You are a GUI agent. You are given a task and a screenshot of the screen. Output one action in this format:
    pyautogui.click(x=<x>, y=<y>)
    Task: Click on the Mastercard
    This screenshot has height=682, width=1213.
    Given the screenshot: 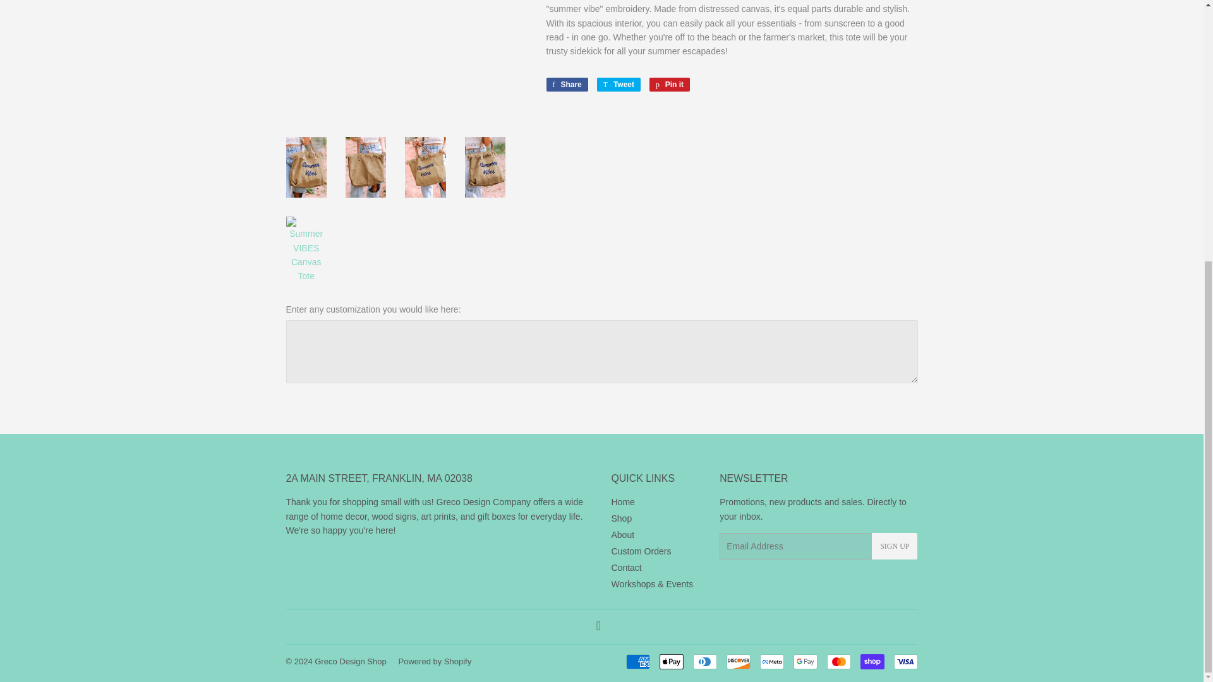 What is the action you would take?
    pyautogui.click(x=838, y=661)
    